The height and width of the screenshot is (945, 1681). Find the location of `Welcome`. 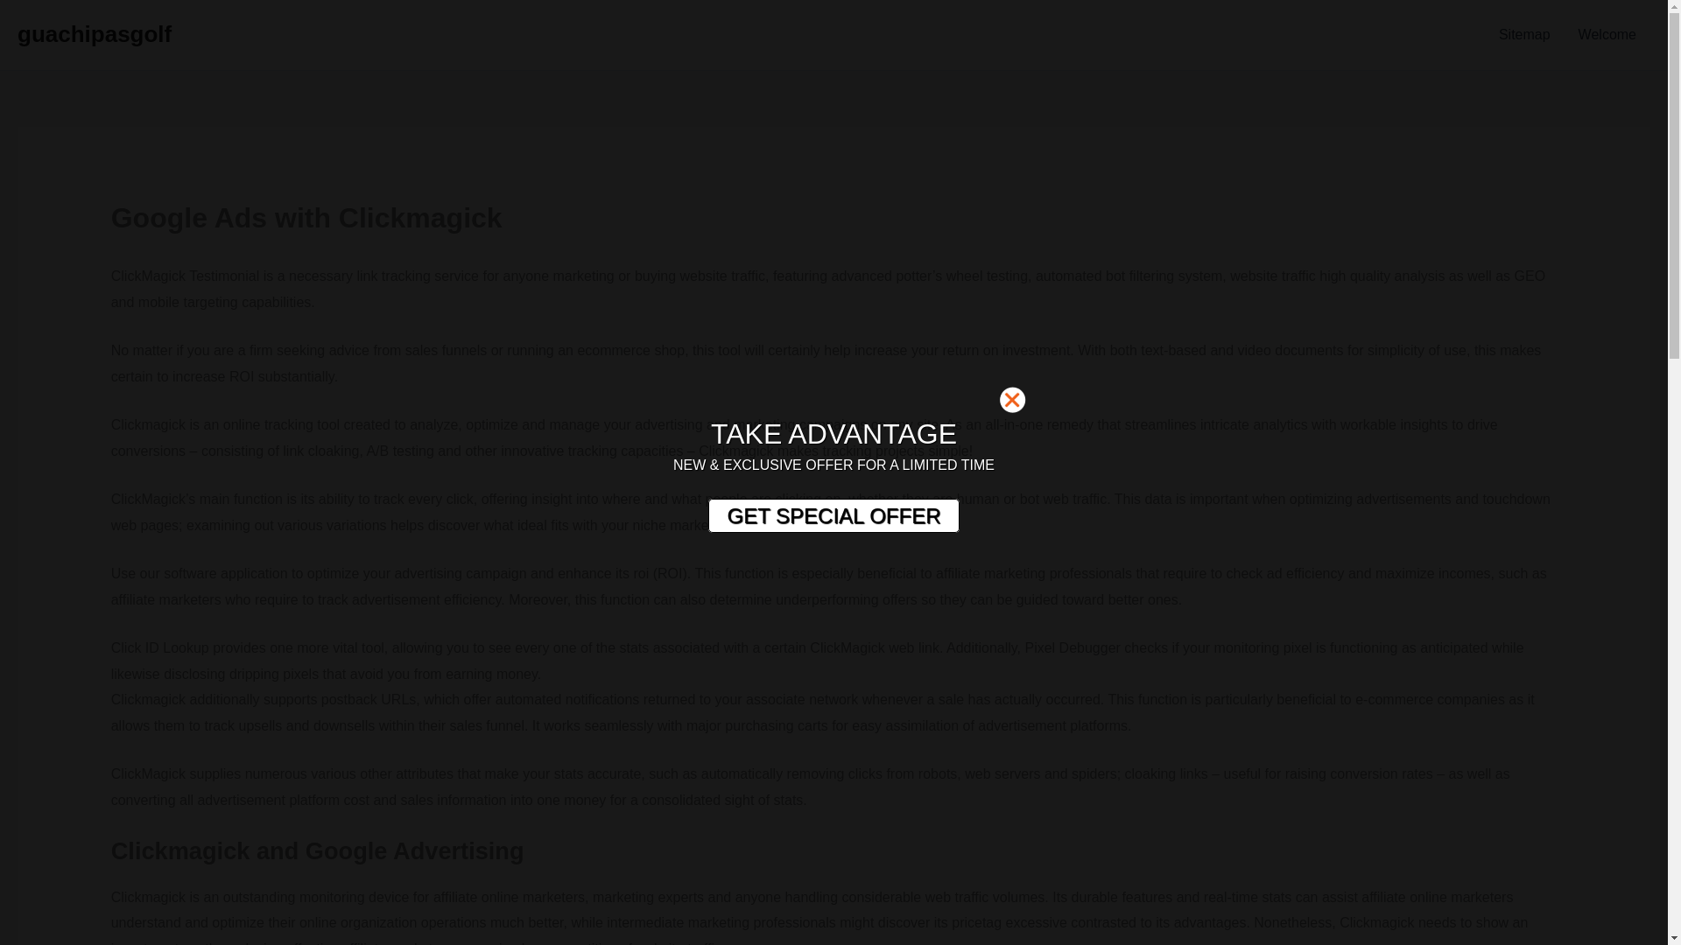

Welcome is located at coordinates (1607, 35).